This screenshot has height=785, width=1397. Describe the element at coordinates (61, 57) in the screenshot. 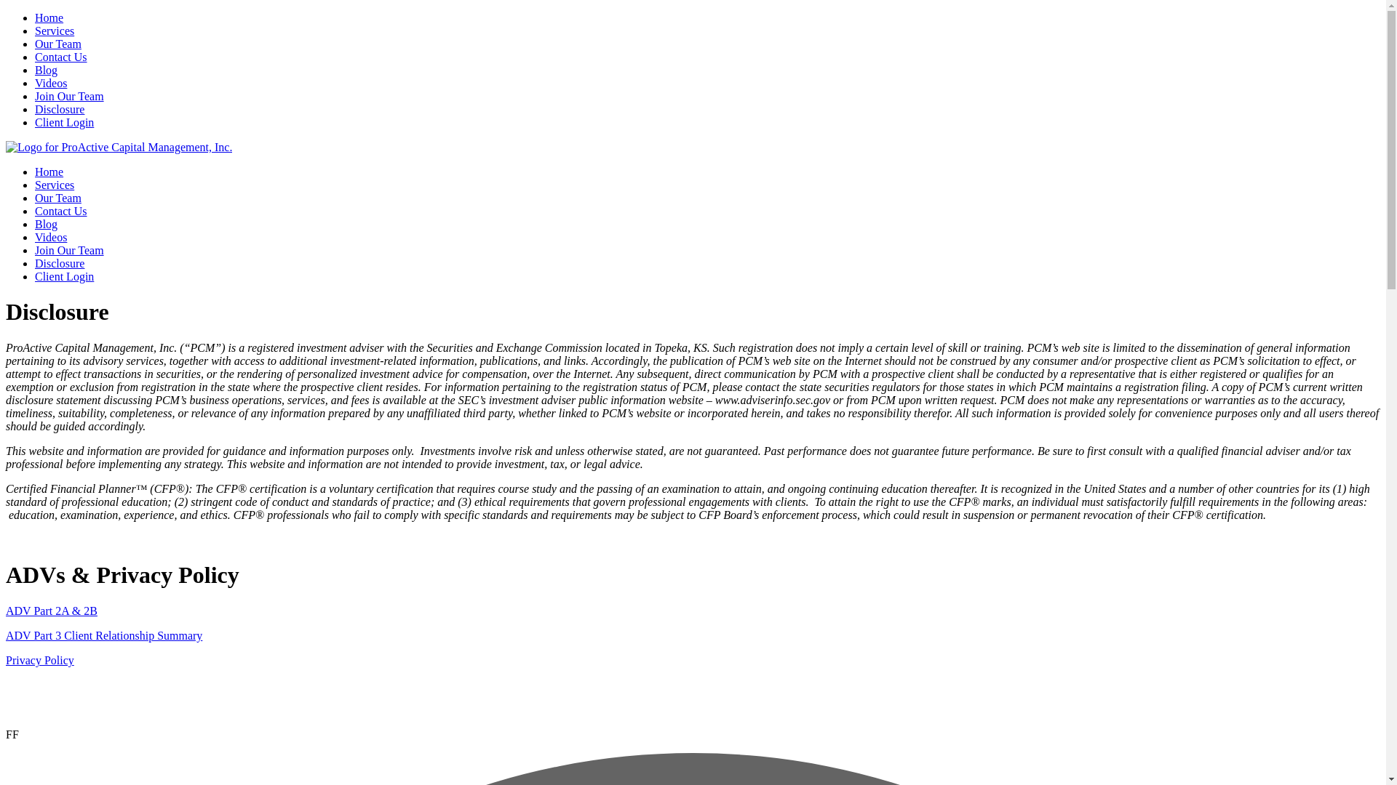

I see `Contact Us` at that location.